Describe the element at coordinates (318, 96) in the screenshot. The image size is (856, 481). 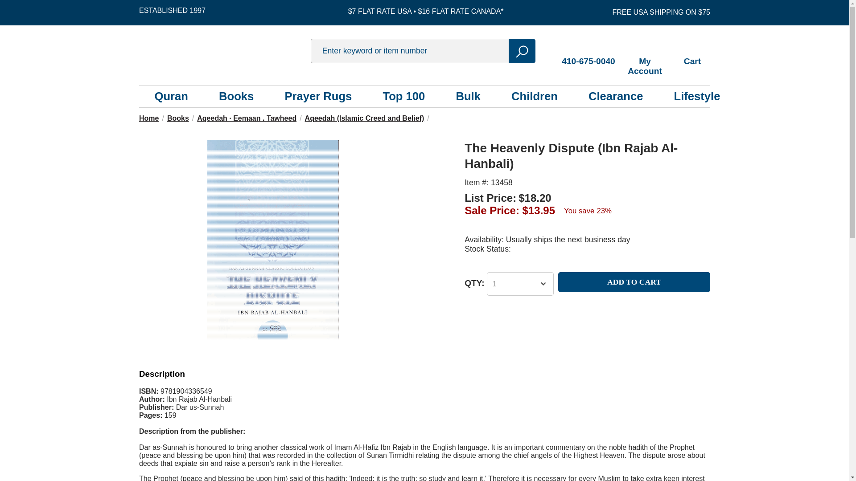
I see `Prayer Rugs` at that location.